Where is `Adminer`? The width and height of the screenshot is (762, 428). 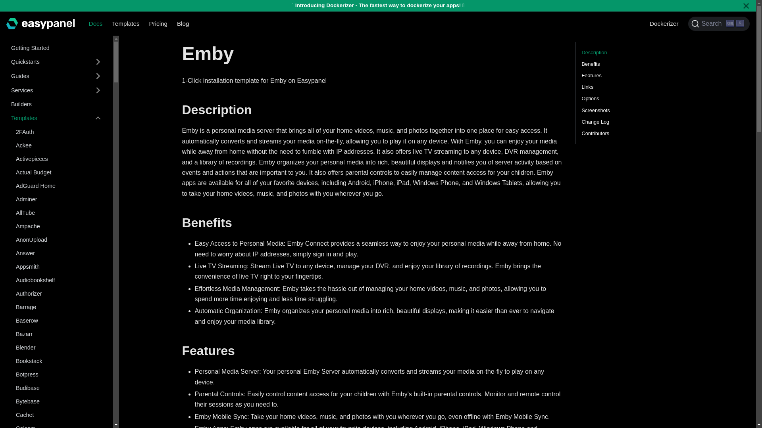 Adminer is located at coordinates (59, 199).